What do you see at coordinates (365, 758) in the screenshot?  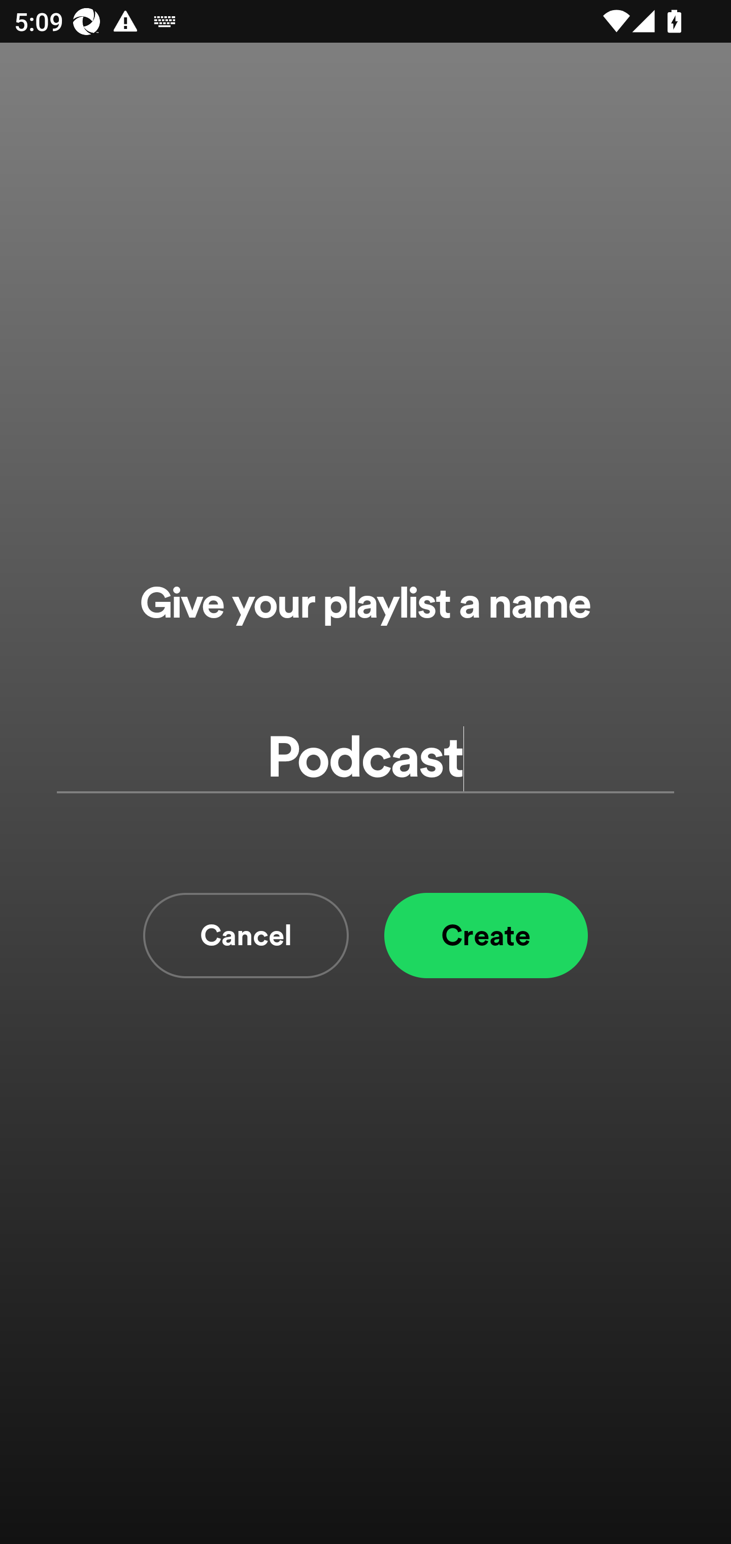 I see `Podcast Add a playlist name` at bounding box center [365, 758].